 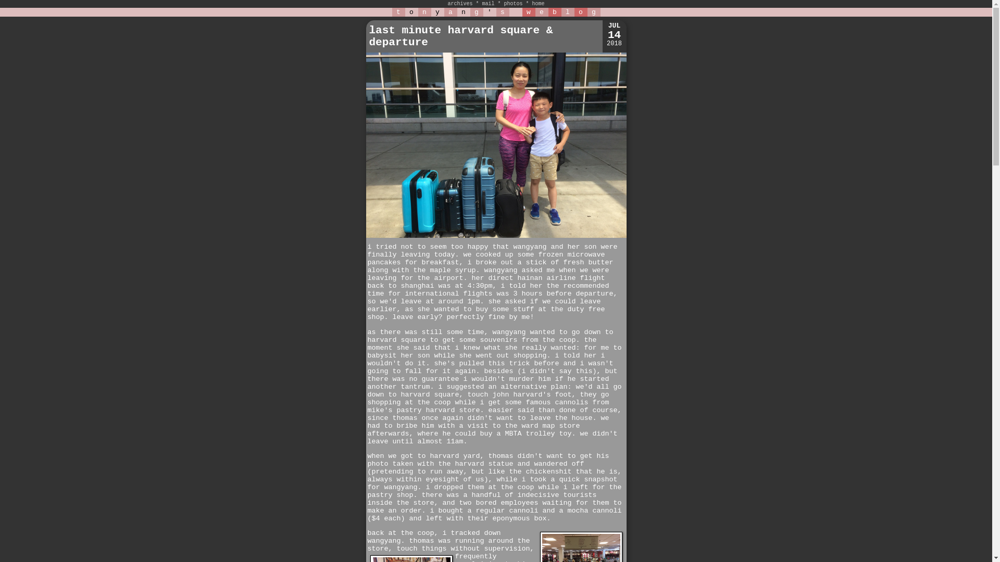 What do you see at coordinates (496, 236) in the screenshot?
I see `wangyang and son return to shanghai` at bounding box center [496, 236].